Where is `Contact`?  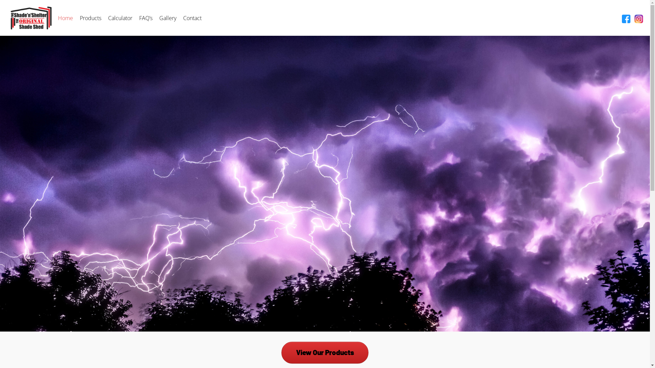 Contact is located at coordinates (192, 18).